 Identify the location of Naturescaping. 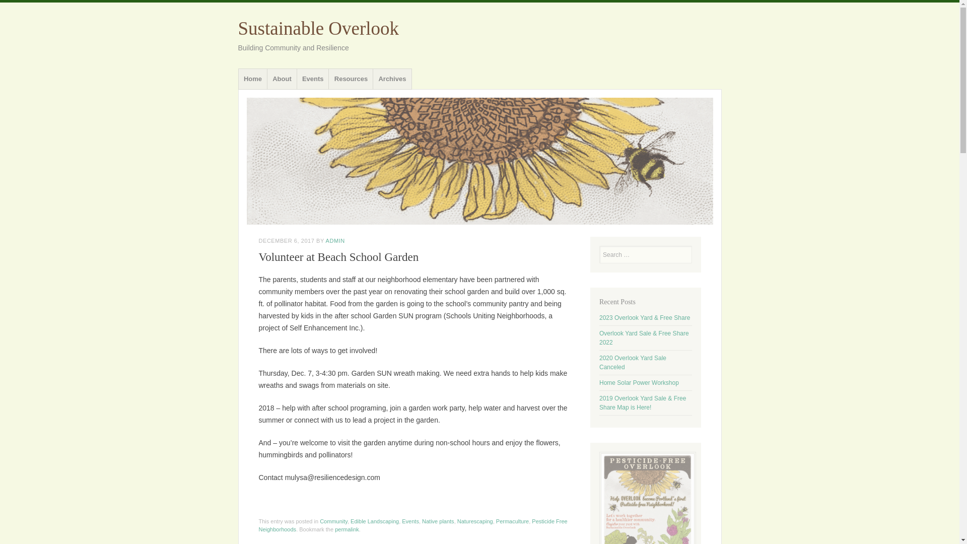
(475, 521).